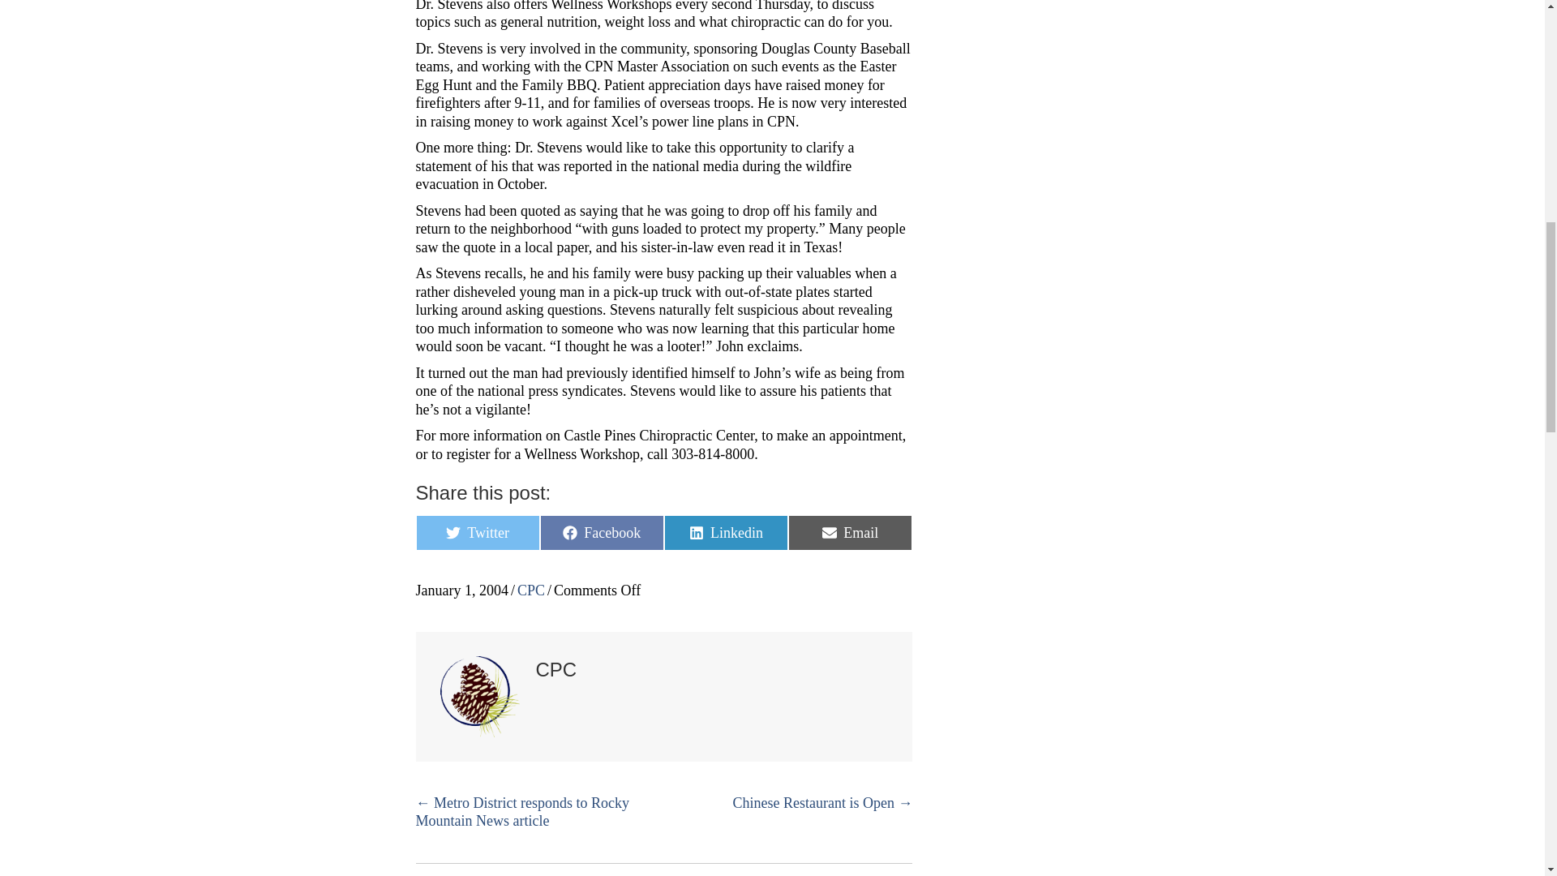  I want to click on Twitter, so click(477, 533).